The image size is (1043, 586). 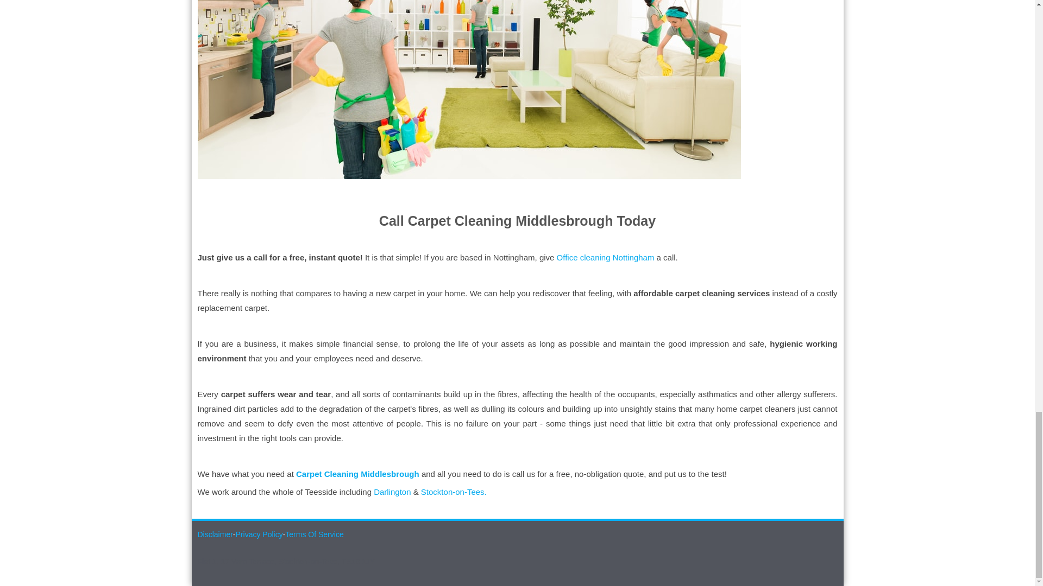 I want to click on Stockton-on-Tees., so click(x=454, y=492).